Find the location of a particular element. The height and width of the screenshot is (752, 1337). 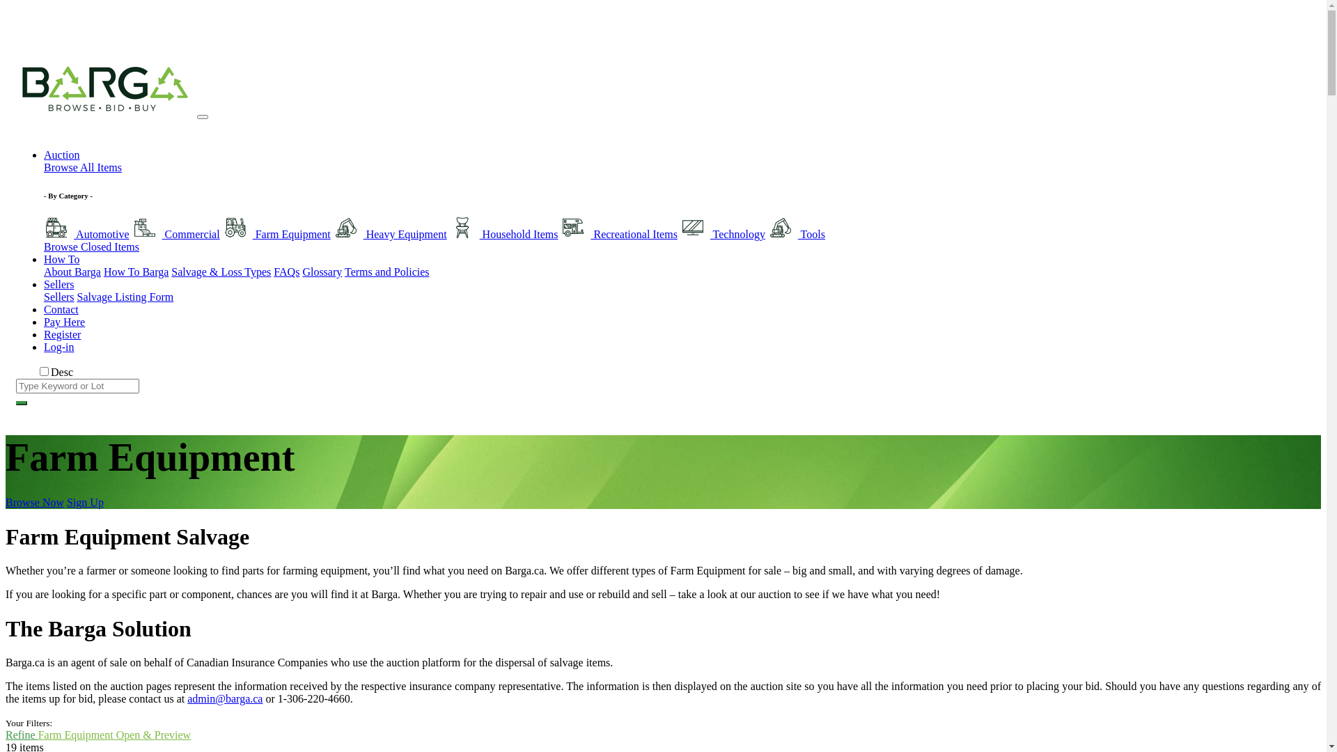

How To is located at coordinates (61, 259).